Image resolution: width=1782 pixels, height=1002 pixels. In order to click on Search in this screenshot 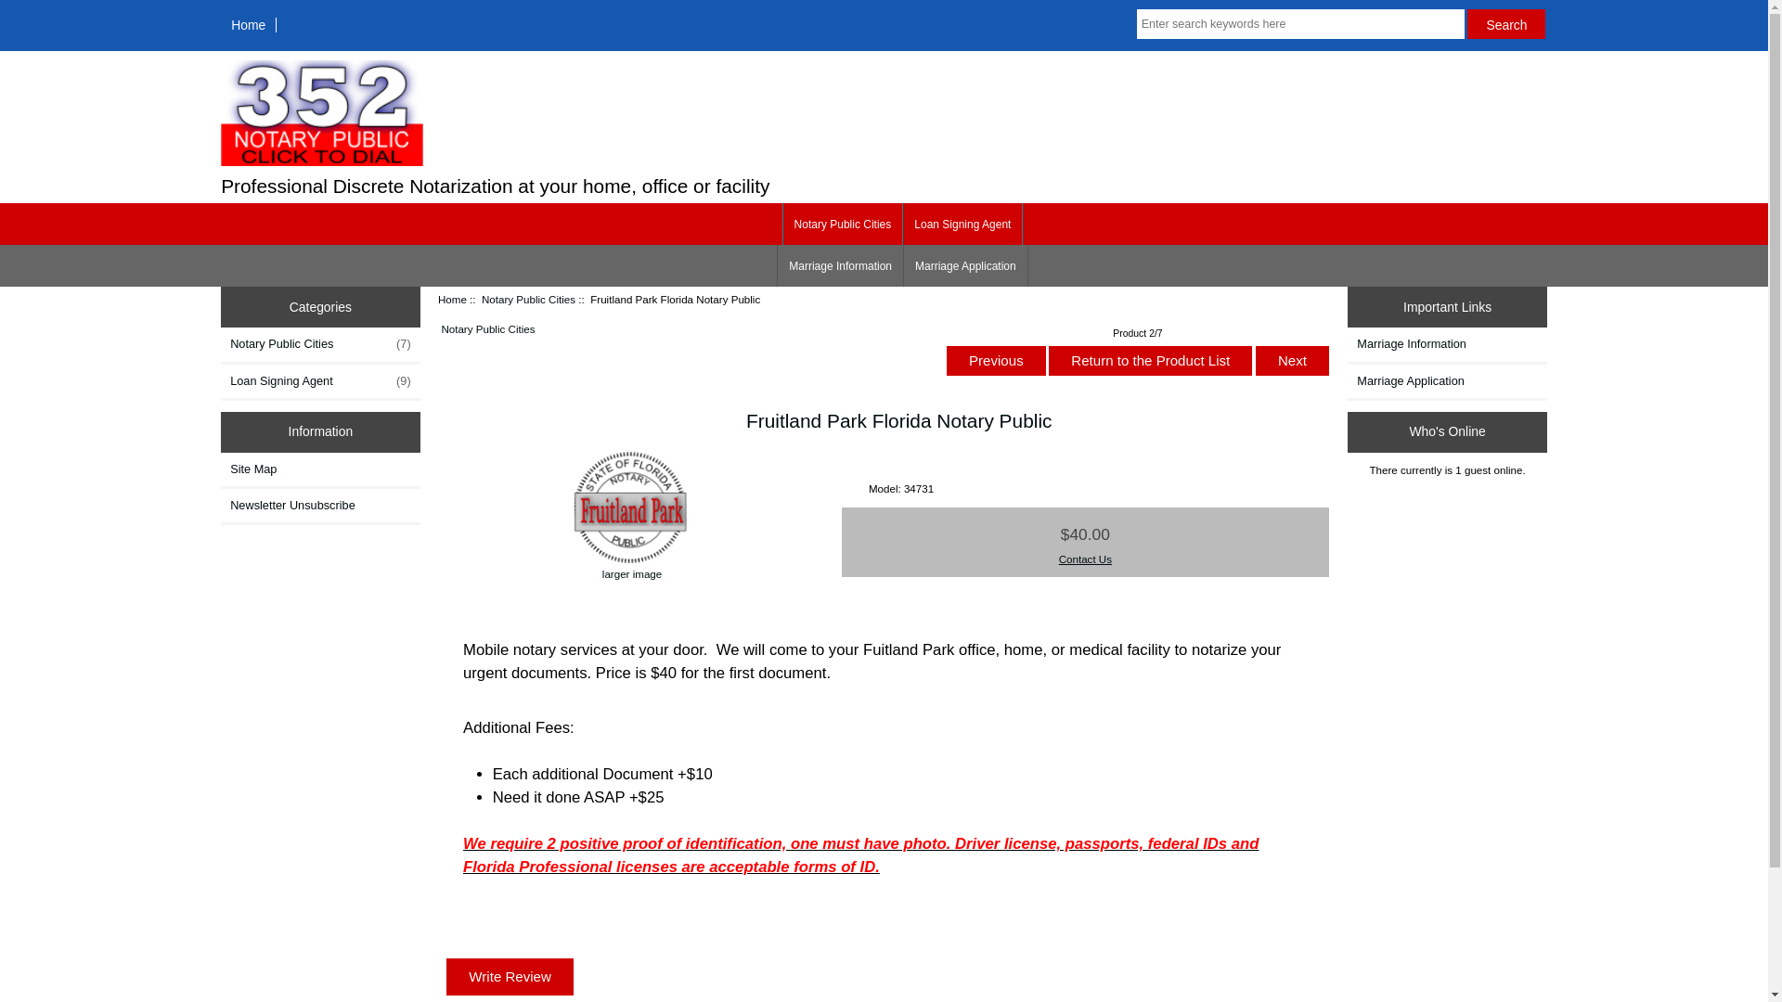, I will do `click(1506, 24)`.